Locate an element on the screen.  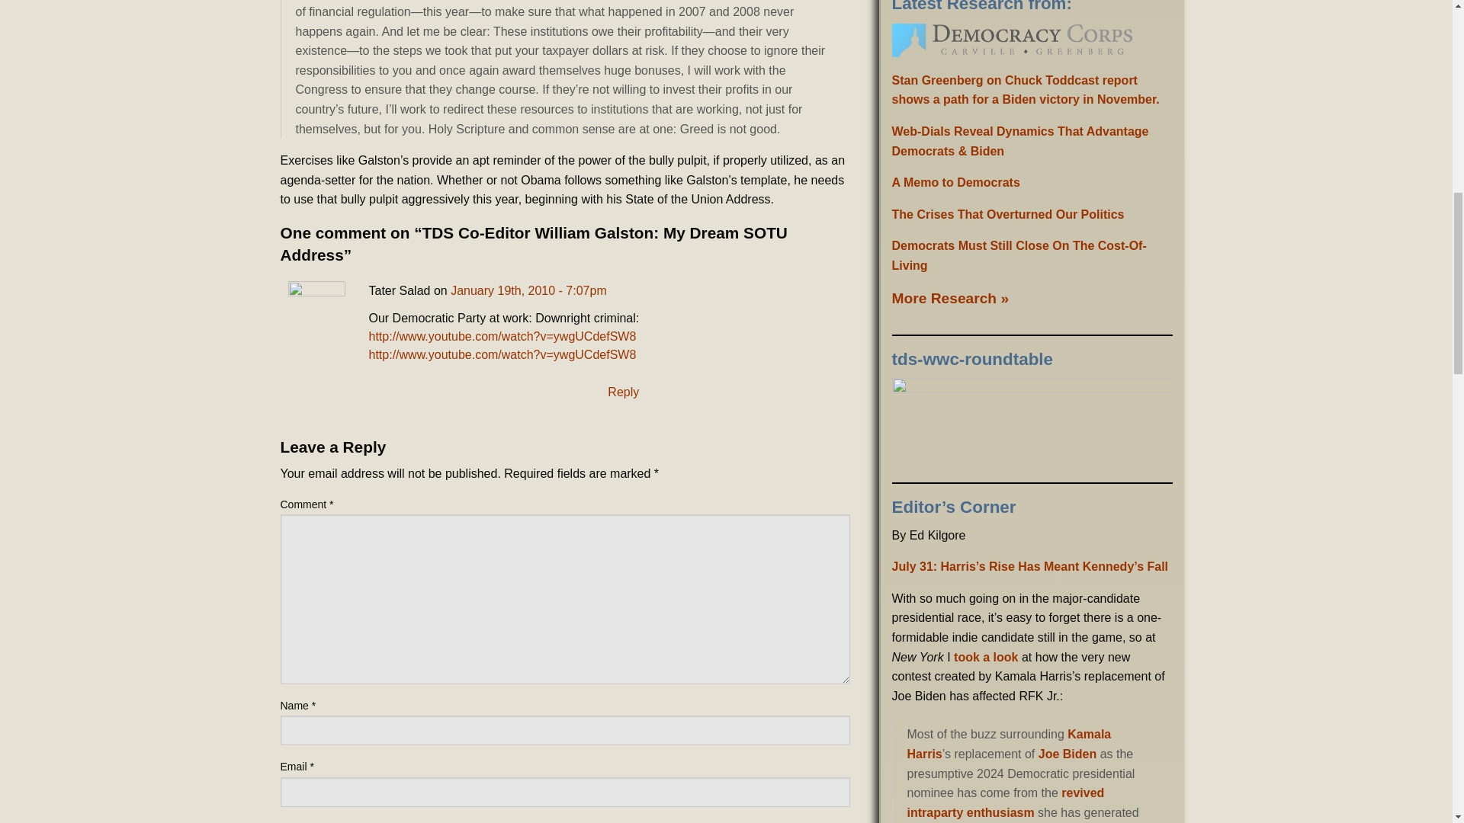
January 19th, 2010 - 7:07pm is located at coordinates (529, 290).